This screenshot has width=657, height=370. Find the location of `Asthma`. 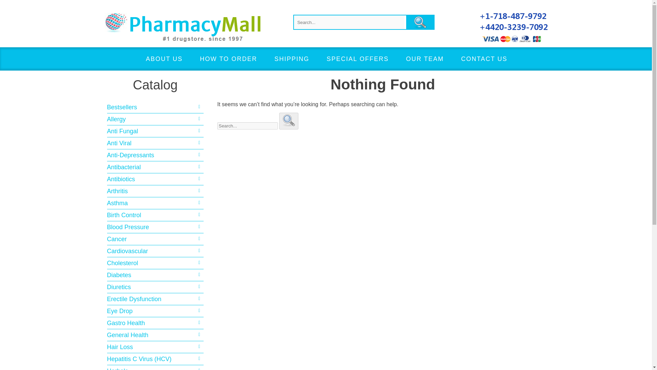

Asthma is located at coordinates (155, 203).